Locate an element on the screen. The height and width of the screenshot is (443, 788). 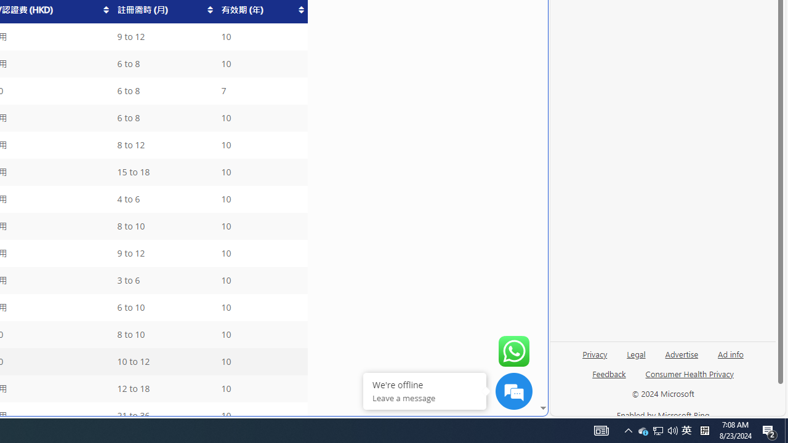
Advertise is located at coordinates (681, 359).